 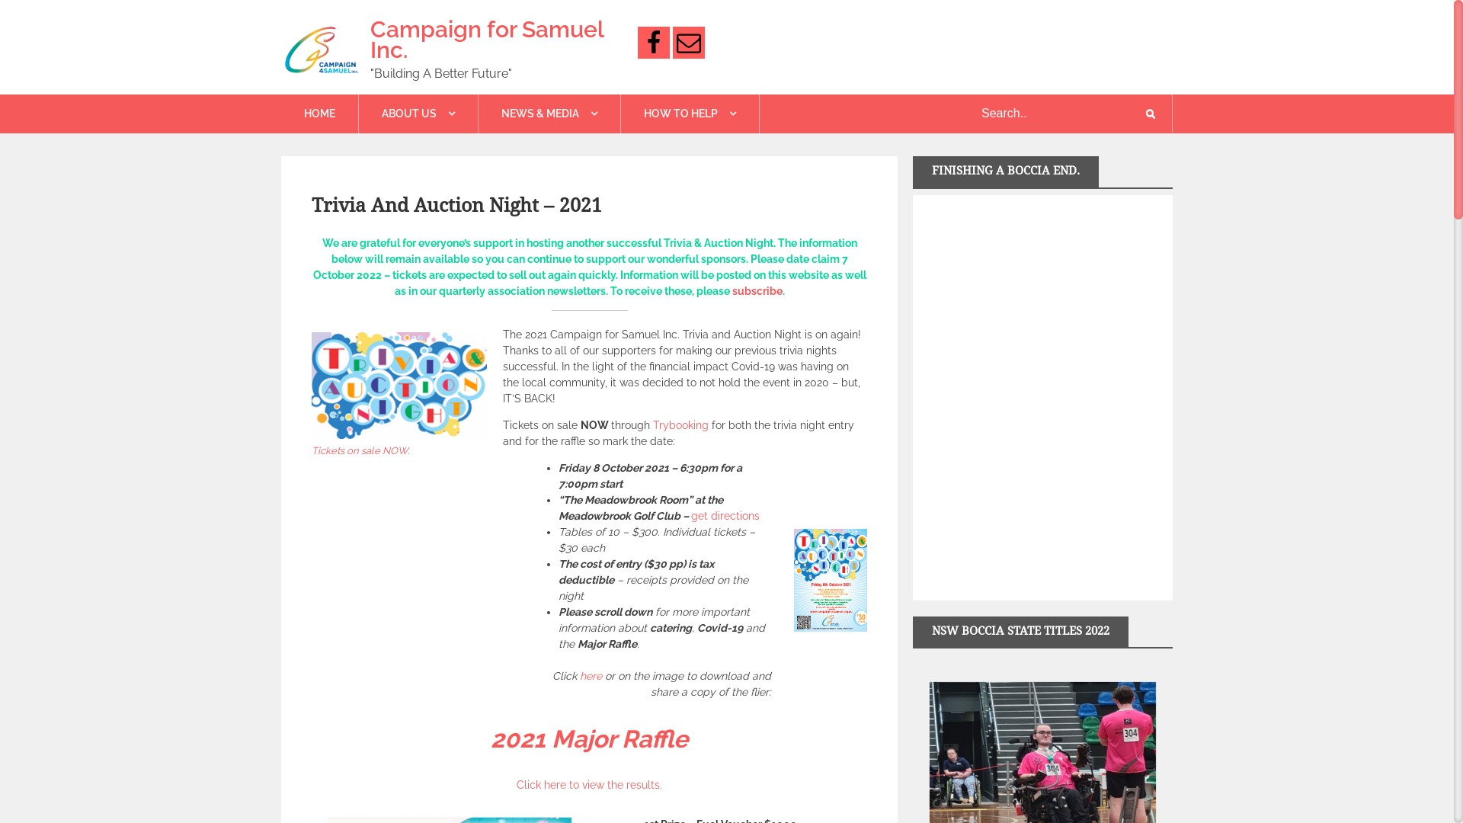 What do you see at coordinates (690, 114) in the screenshot?
I see `HOW TO HELP` at bounding box center [690, 114].